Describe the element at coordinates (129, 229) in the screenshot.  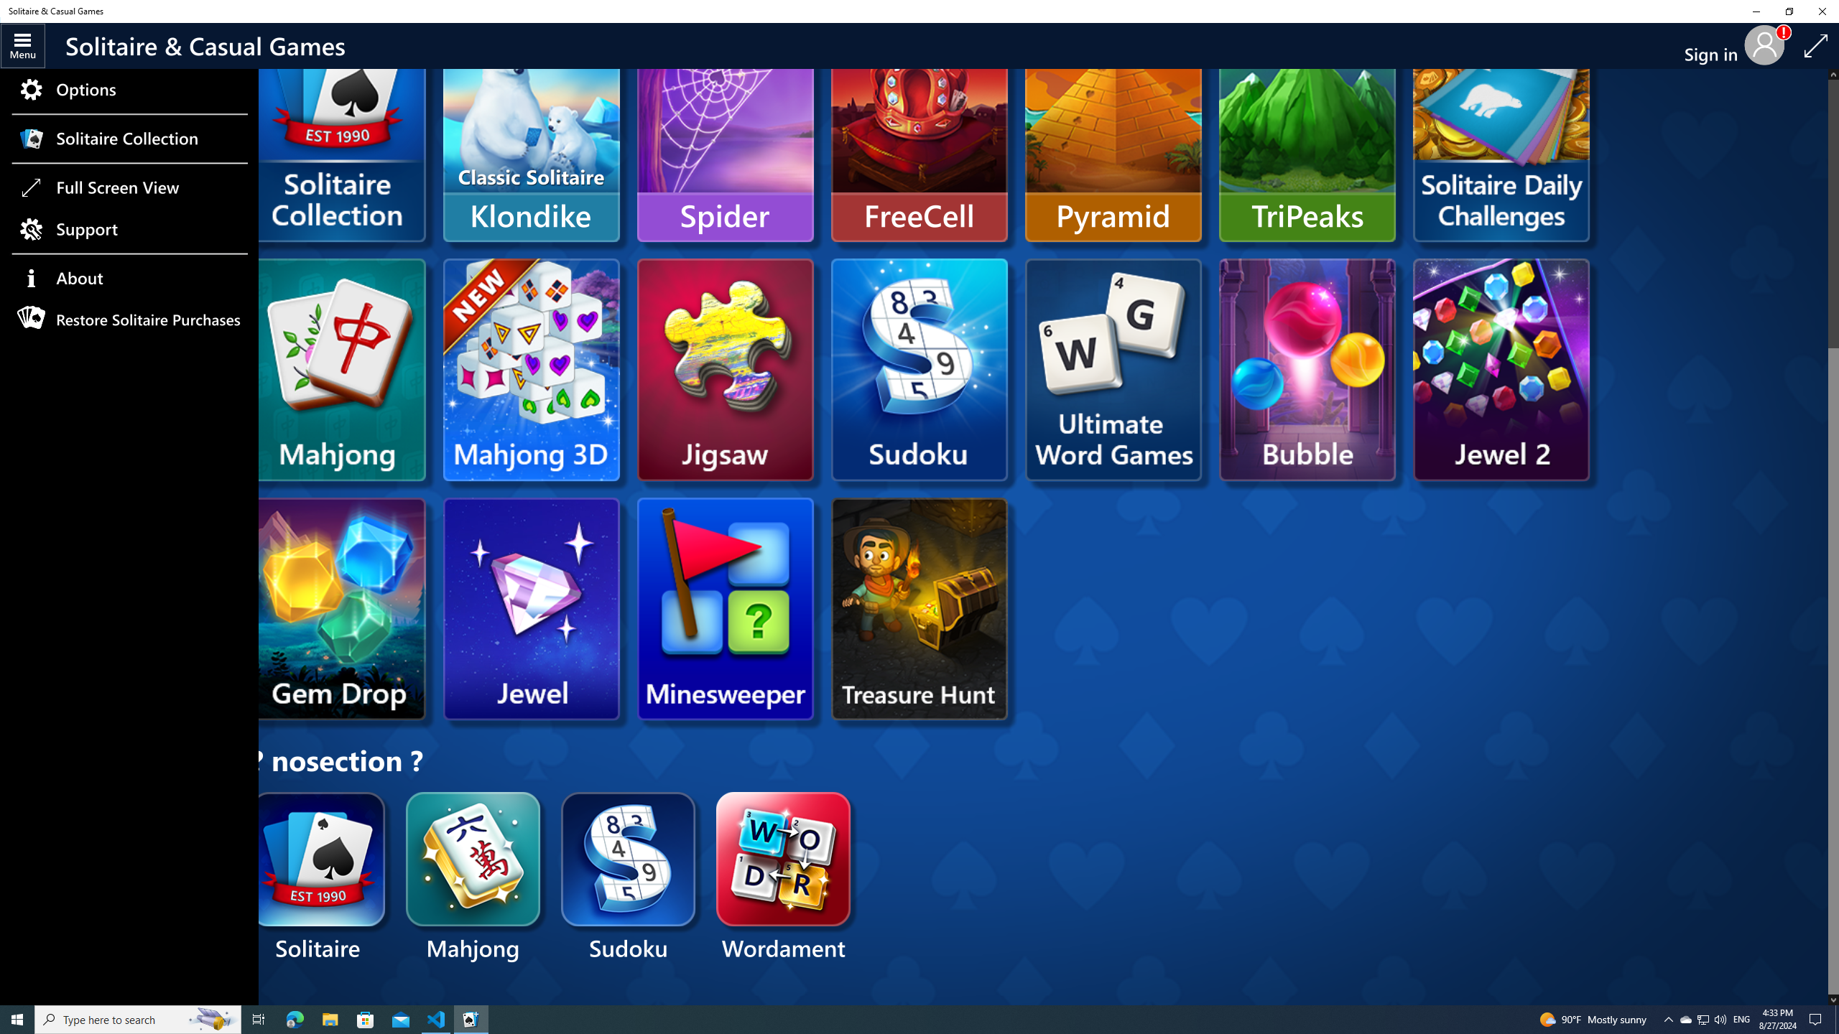
I see `Support` at that location.